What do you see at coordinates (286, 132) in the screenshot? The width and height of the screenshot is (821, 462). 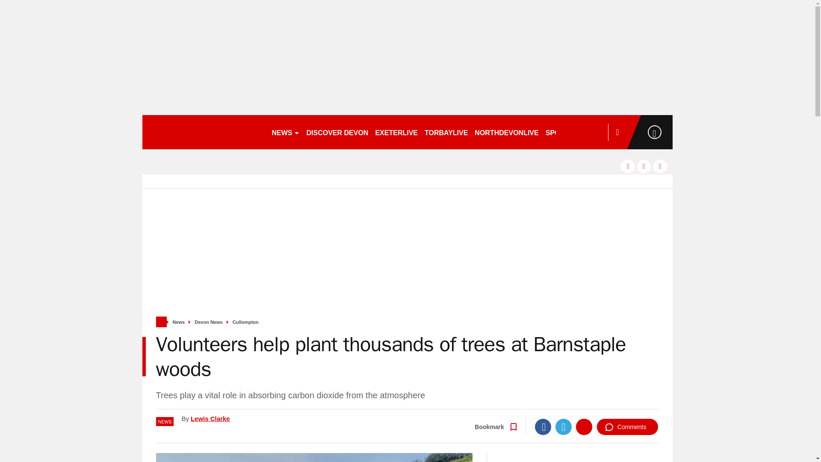 I see `NEWS` at bounding box center [286, 132].